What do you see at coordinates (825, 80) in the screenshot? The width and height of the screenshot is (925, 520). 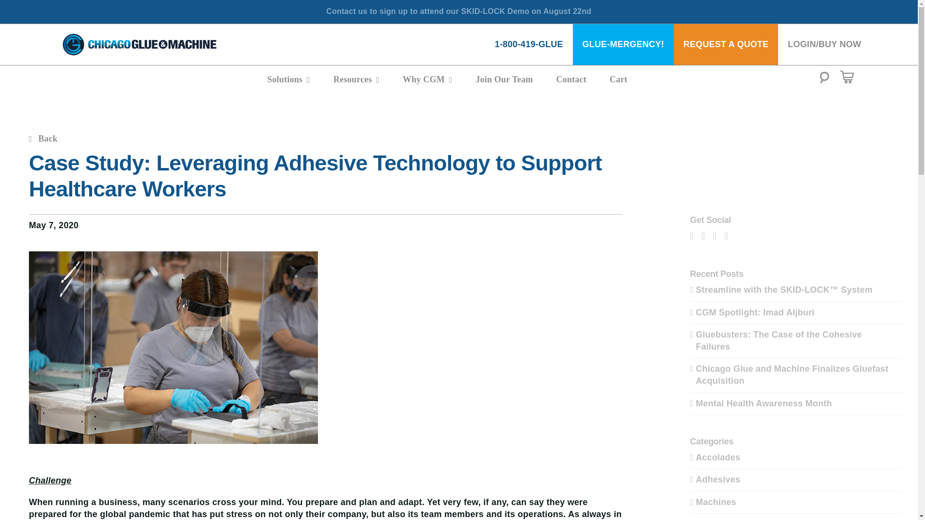 I see `Search` at bounding box center [825, 80].